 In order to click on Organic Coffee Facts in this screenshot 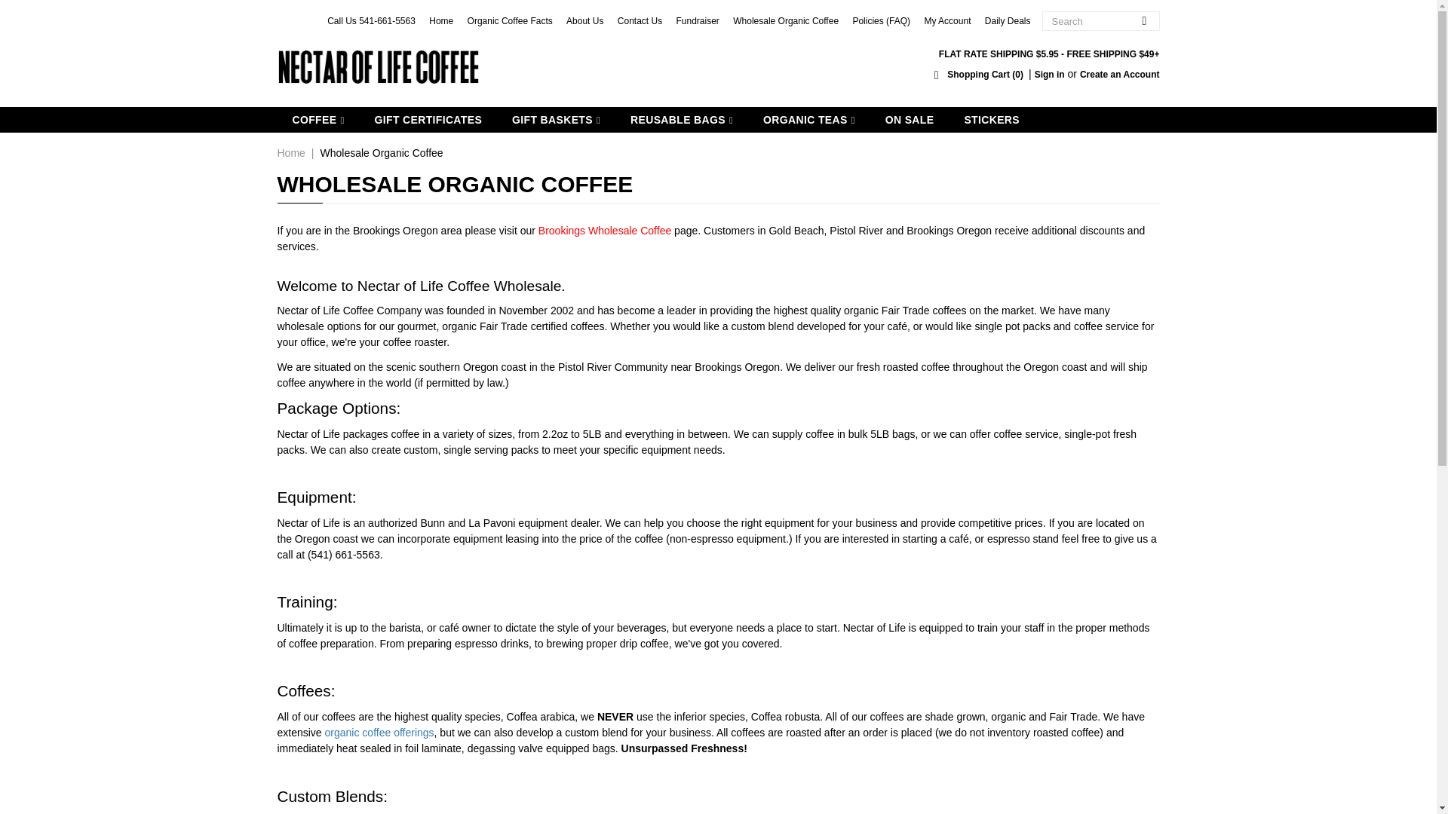, I will do `click(510, 20)`.